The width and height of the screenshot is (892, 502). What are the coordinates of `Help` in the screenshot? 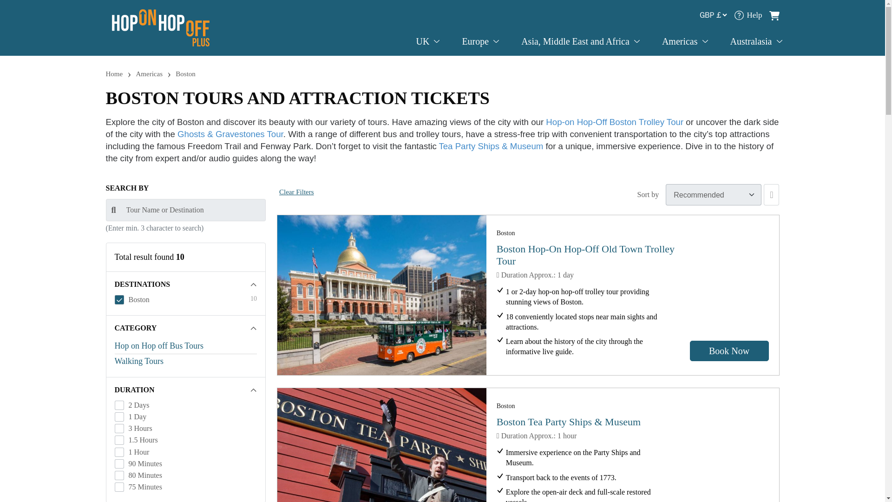 It's located at (748, 15).